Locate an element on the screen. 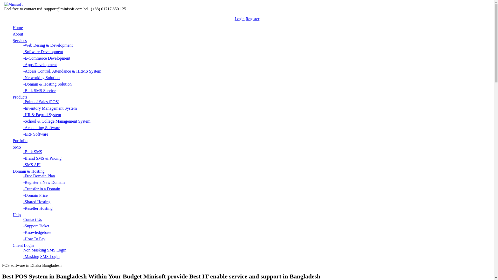  -Bulk SMS Service is located at coordinates (39, 91).